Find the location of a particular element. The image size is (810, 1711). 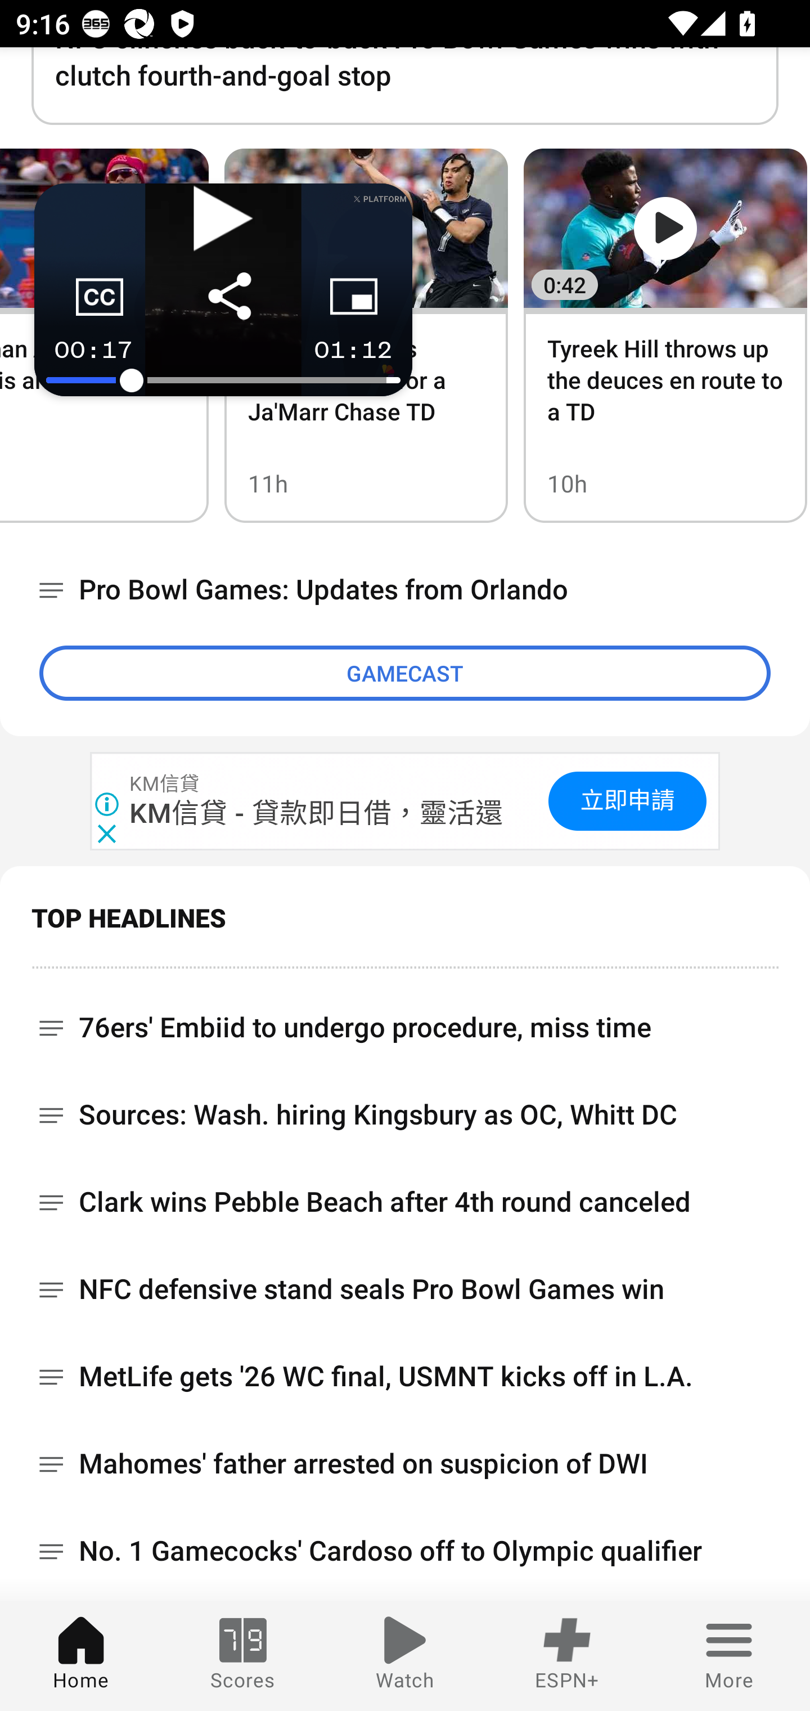

立即申請 is located at coordinates (627, 801).